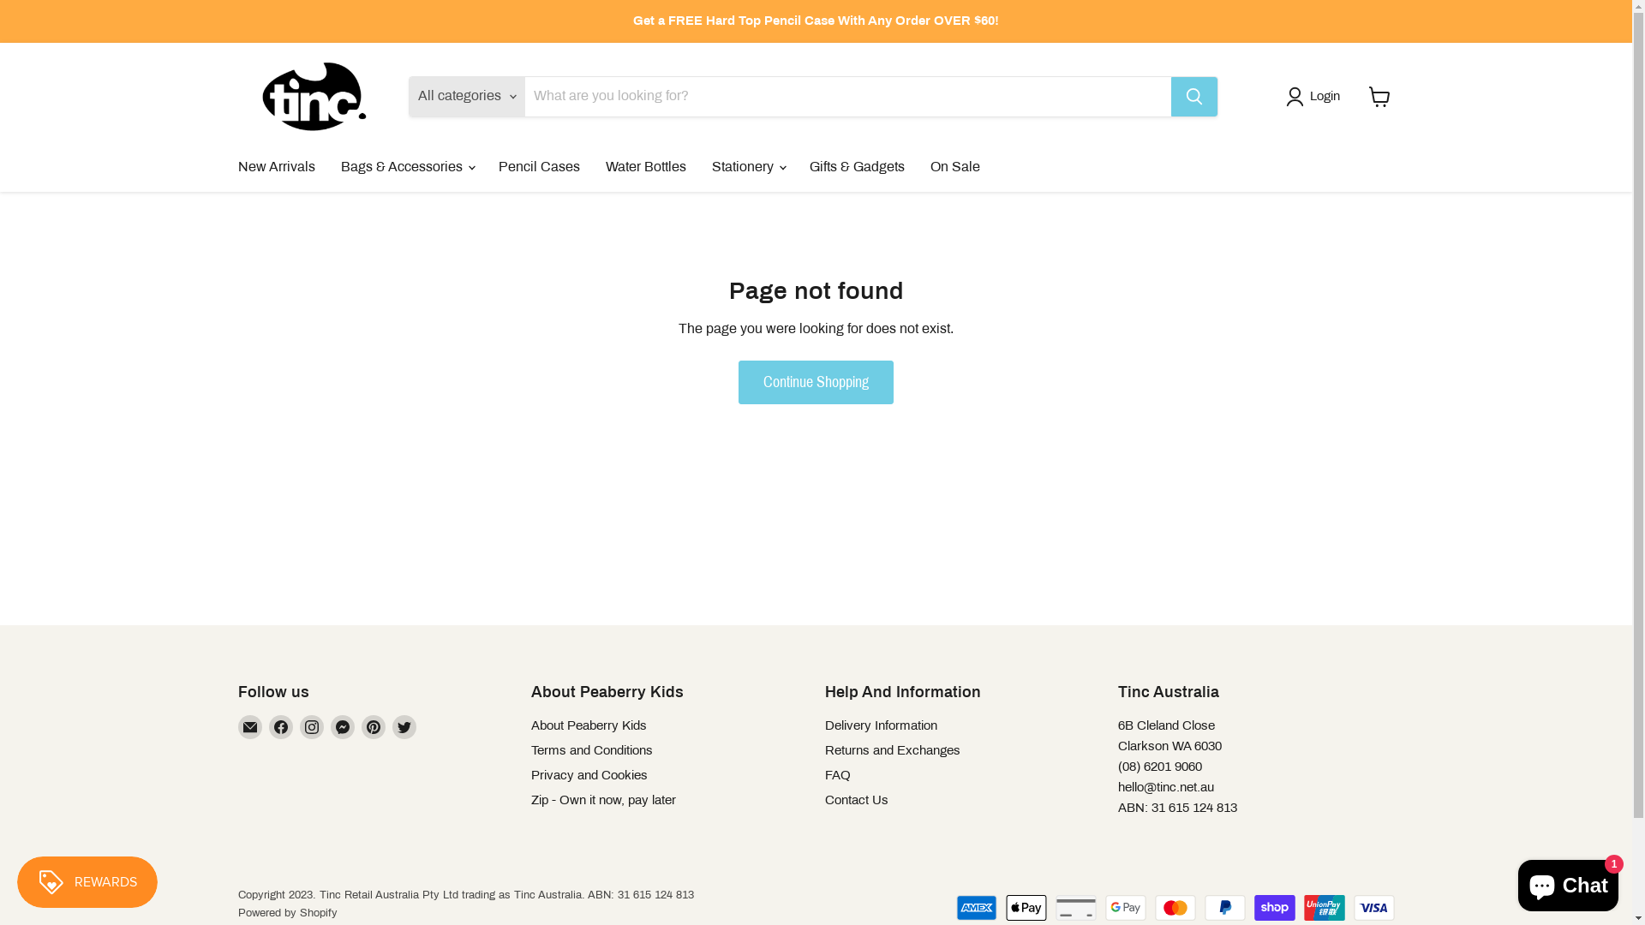  Describe the element at coordinates (538, 167) in the screenshot. I see `Pencil Cases` at that location.